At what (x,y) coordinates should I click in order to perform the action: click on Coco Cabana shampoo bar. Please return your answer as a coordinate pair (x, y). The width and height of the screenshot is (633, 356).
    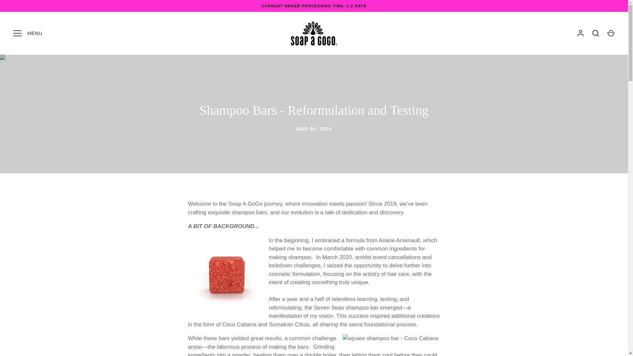
    Looking at the image, I should click on (239, 324).